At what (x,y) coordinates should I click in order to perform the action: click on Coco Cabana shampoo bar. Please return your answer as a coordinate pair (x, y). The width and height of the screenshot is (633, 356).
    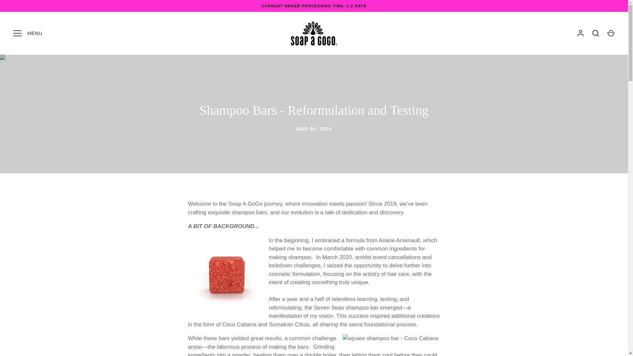
    Looking at the image, I should click on (239, 324).